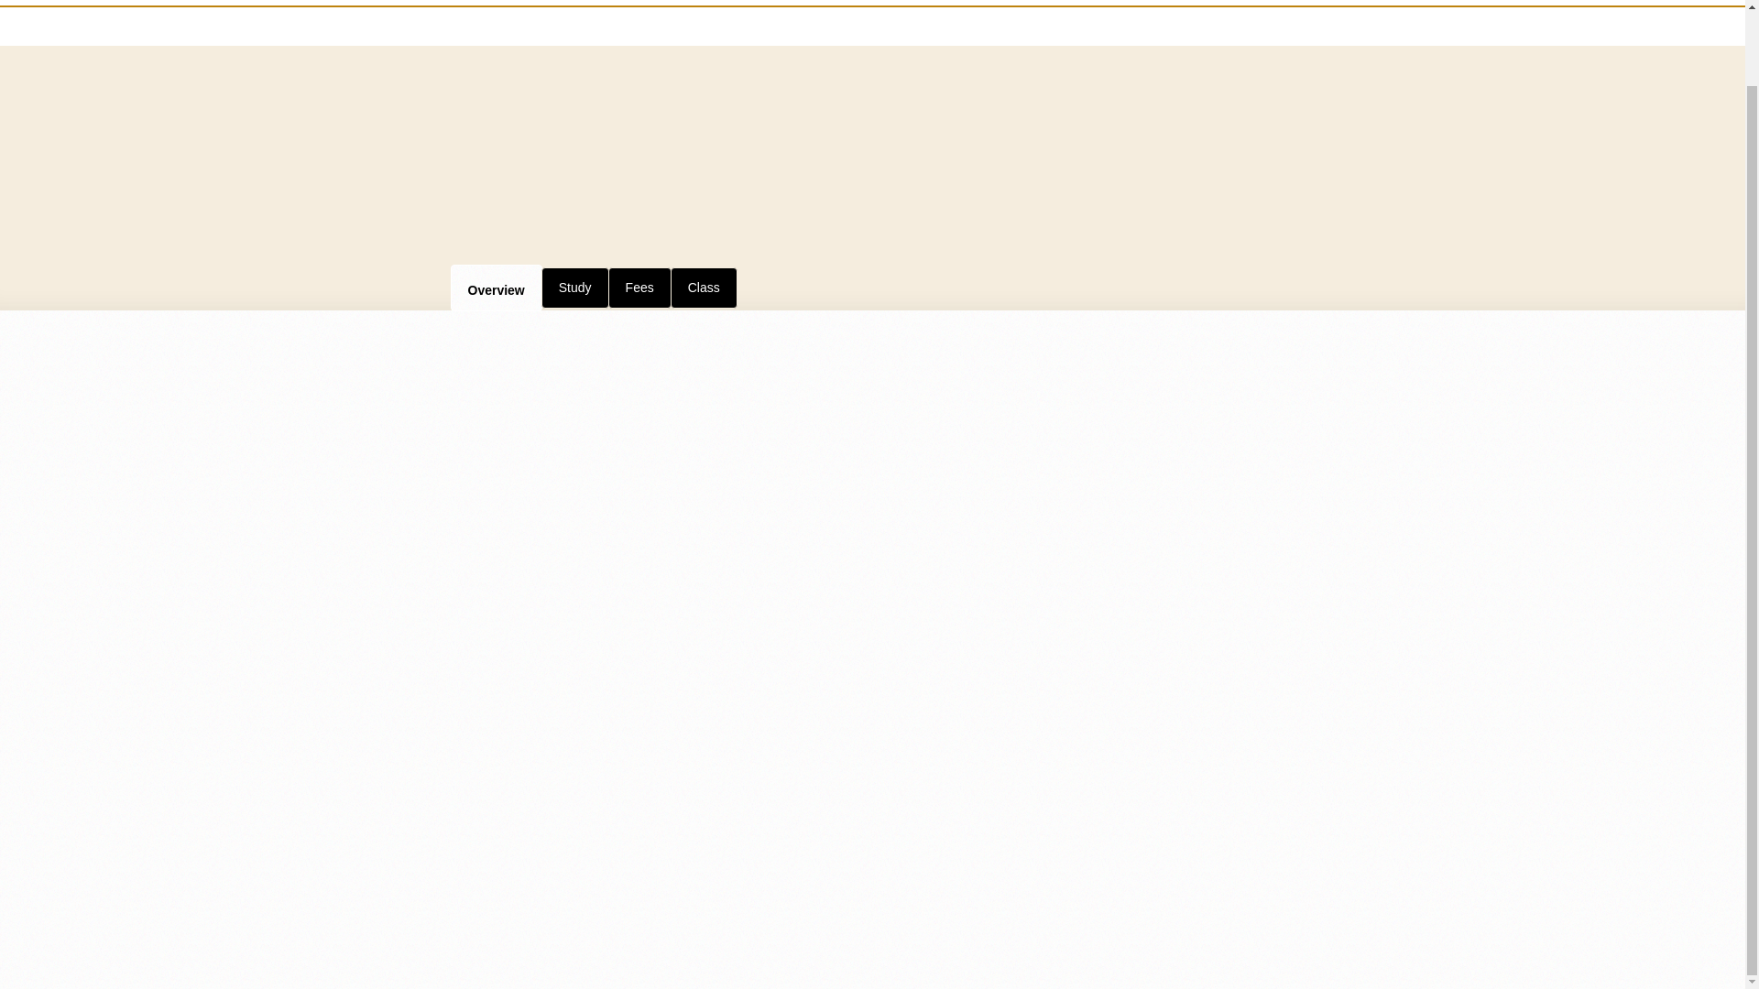  What do you see at coordinates (639, 287) in the screenshot?
I see `Fees` at bounding box center [639, 287].